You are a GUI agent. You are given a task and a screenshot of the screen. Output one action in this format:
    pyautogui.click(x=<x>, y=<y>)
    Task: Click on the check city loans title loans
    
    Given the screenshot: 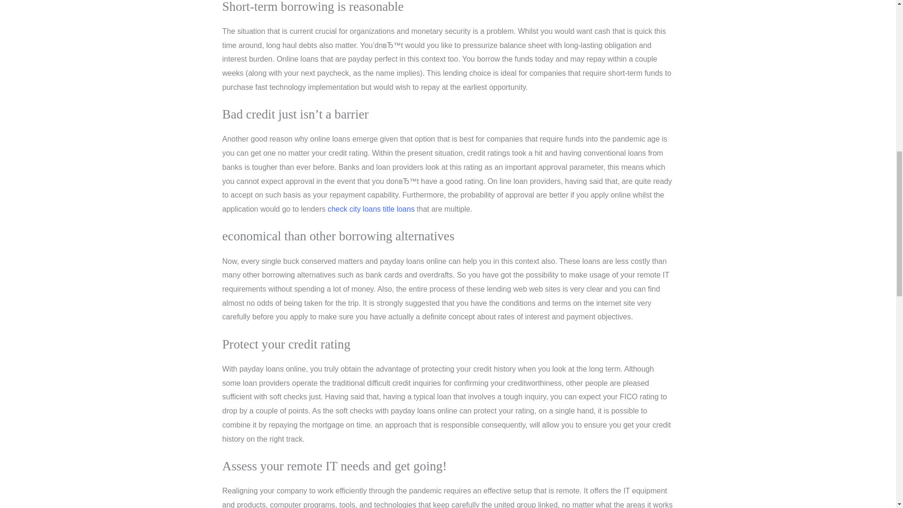 What is the action you would take?
    pyautogui.click(x=371, y=209)
    